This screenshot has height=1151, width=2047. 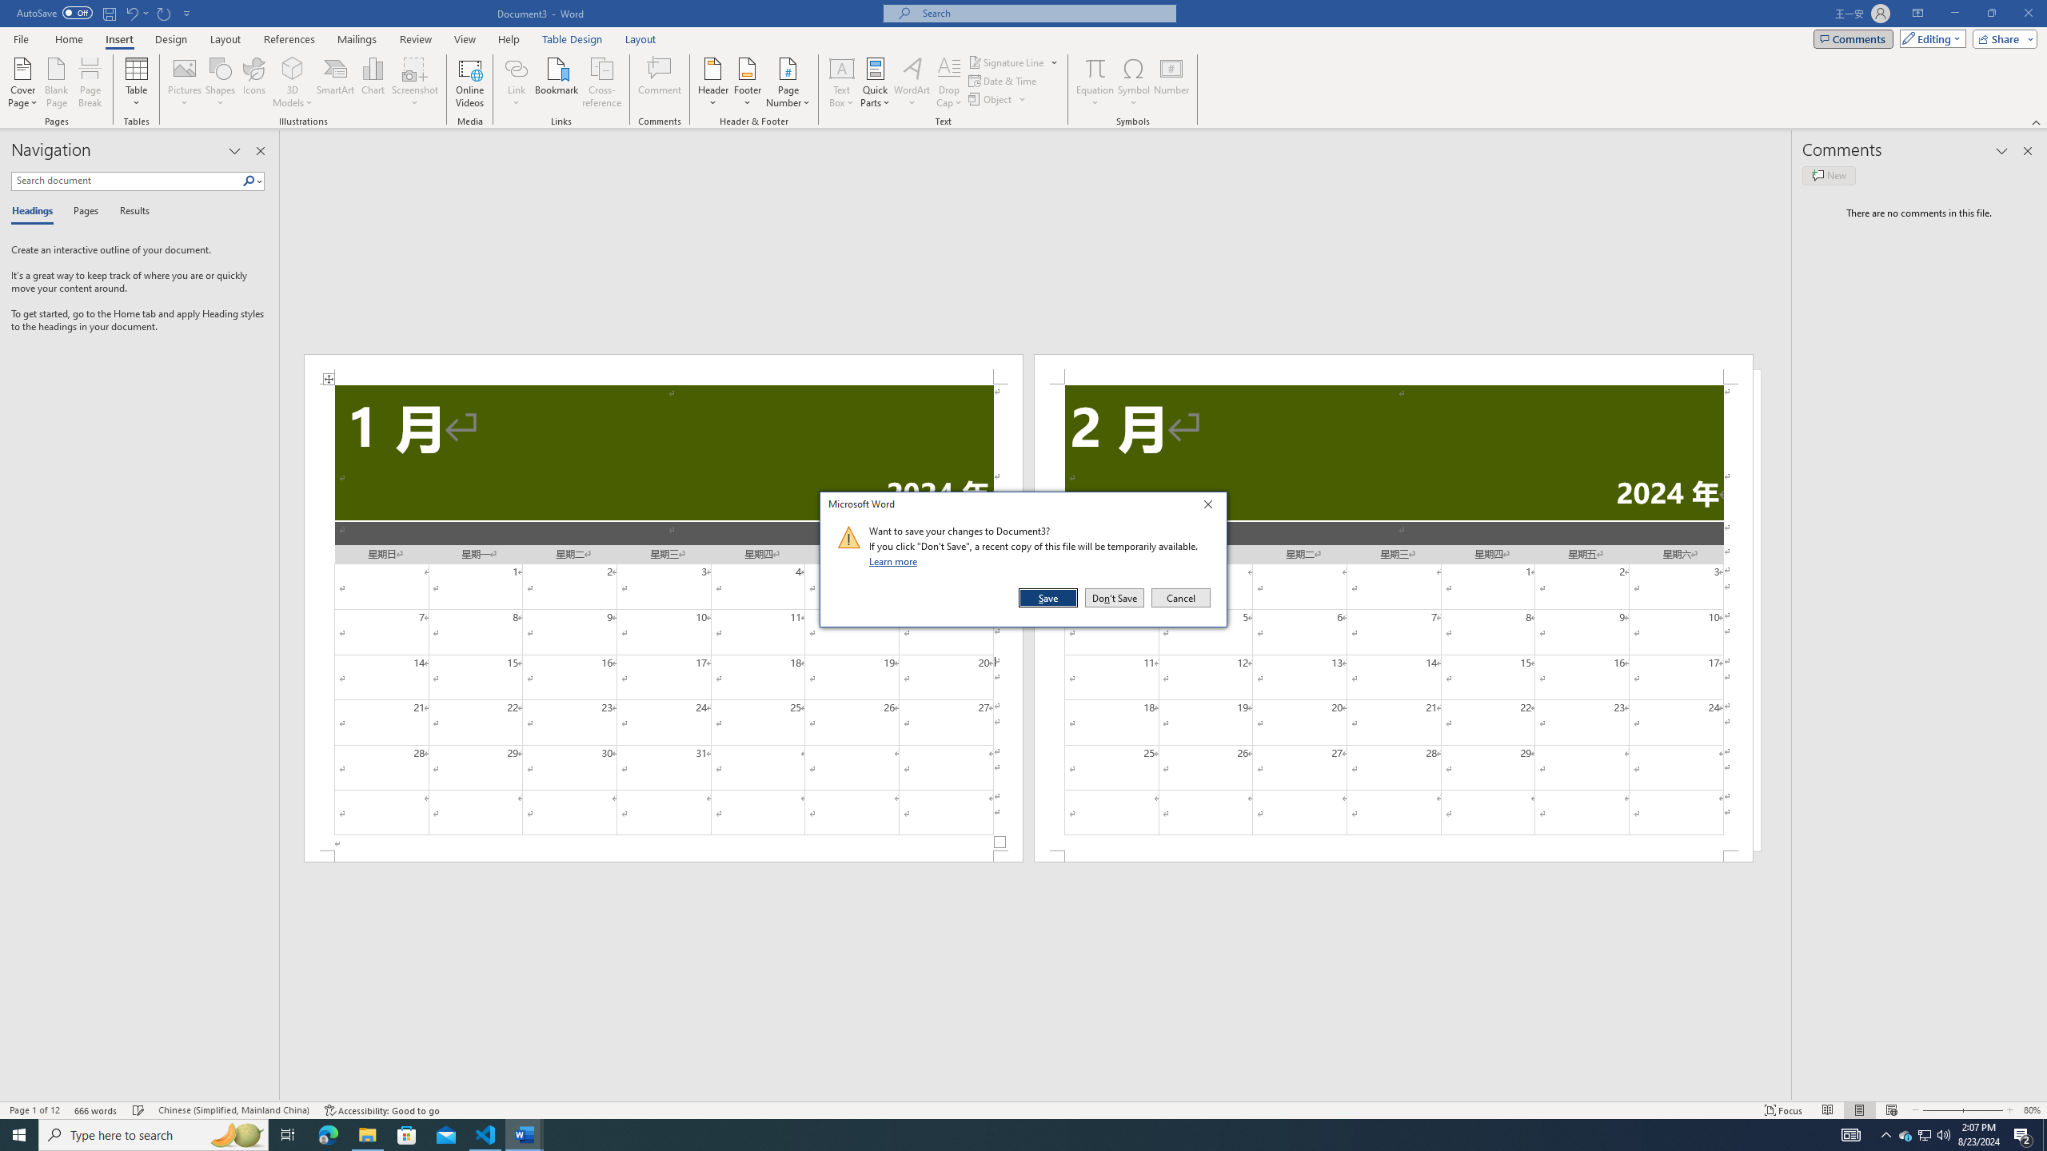 What do you see at coordinates (407, 1135) in the screenshot?
I see `Microsoft Store` at bounding box center [407, 1135].